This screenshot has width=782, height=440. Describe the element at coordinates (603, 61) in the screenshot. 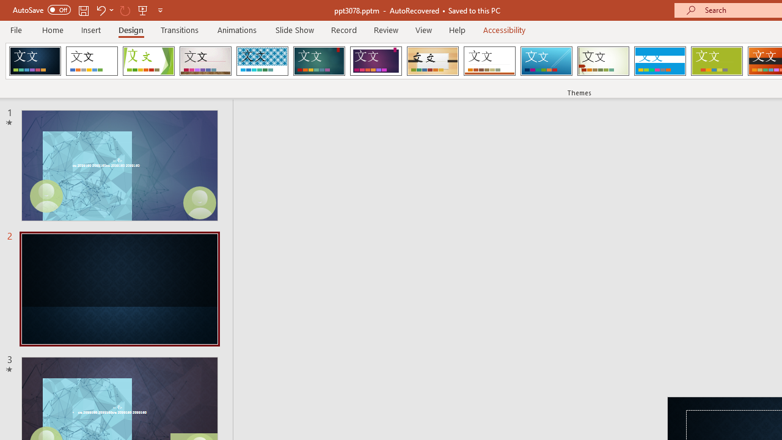

I see `Wisp` at that location.